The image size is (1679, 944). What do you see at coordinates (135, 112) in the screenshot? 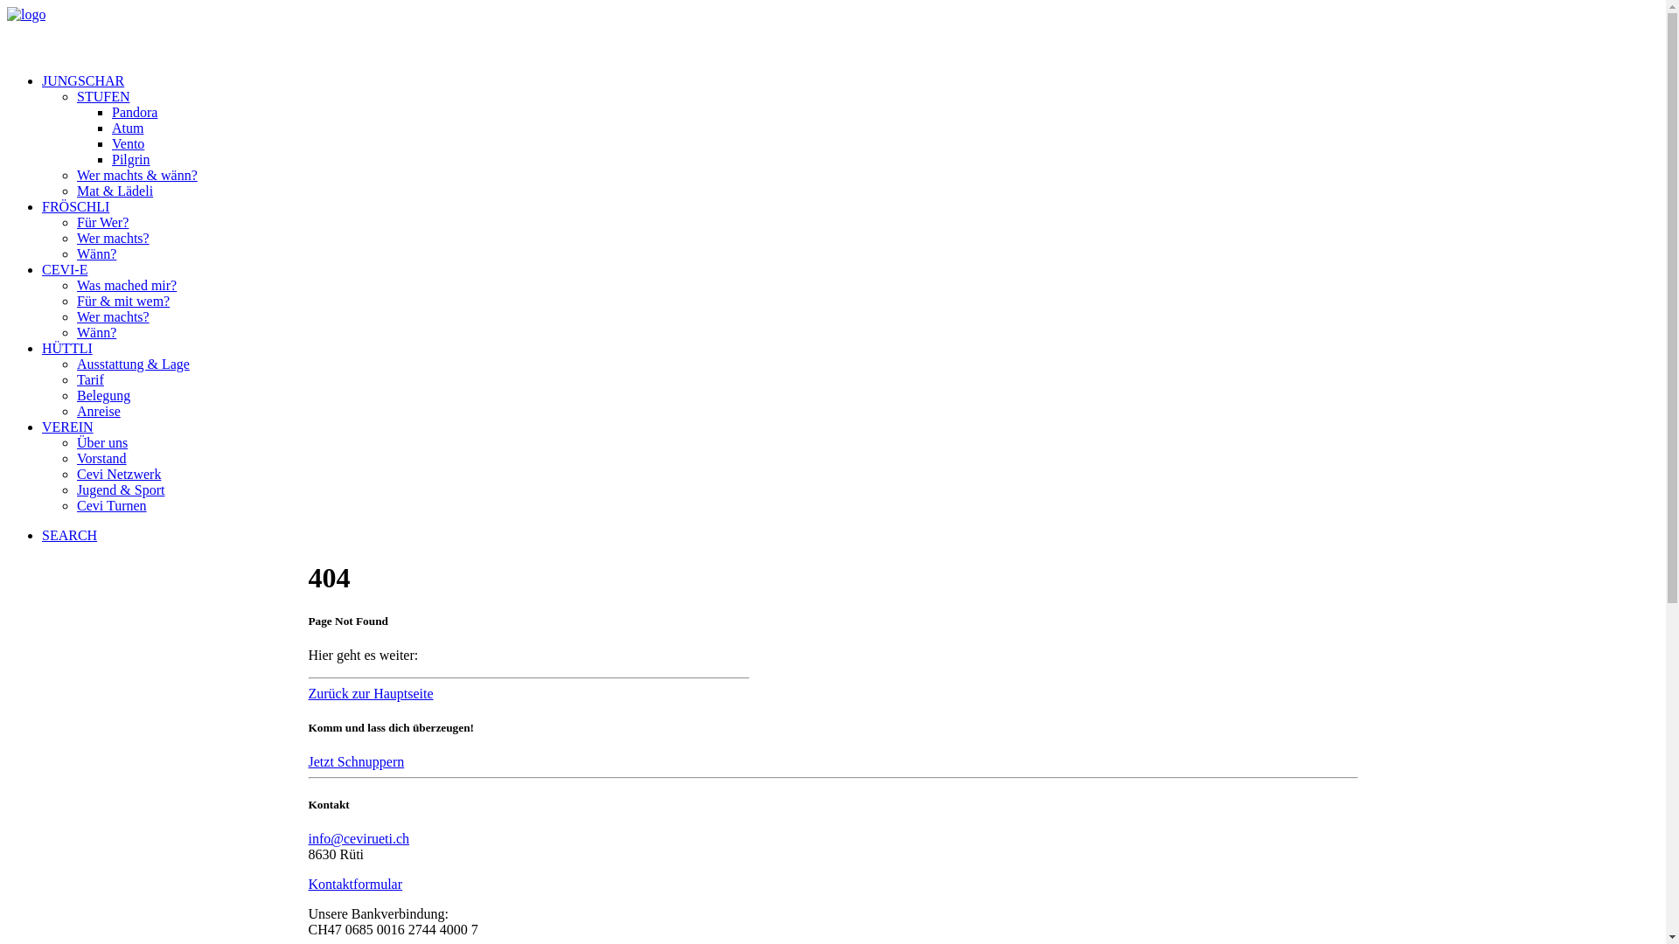
I see `Pandora` at bounding box center [135, 112].